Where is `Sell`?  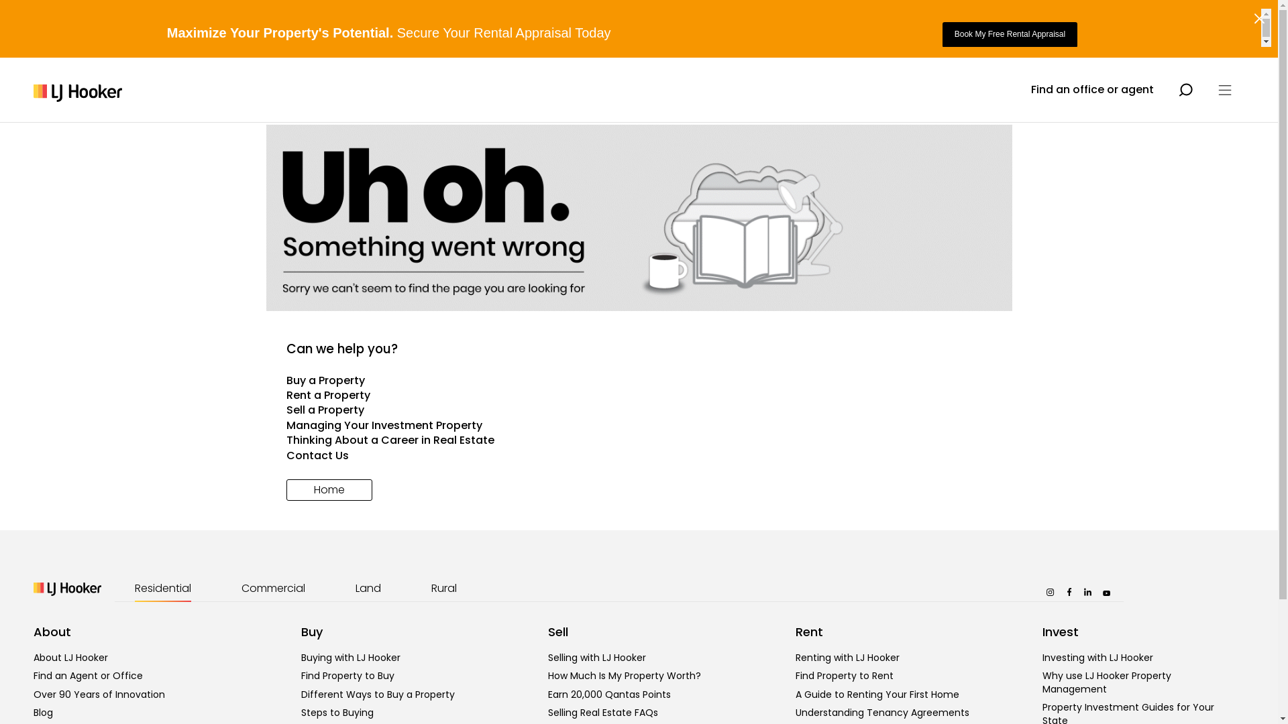 Sell is located at coordinates (558, 631).